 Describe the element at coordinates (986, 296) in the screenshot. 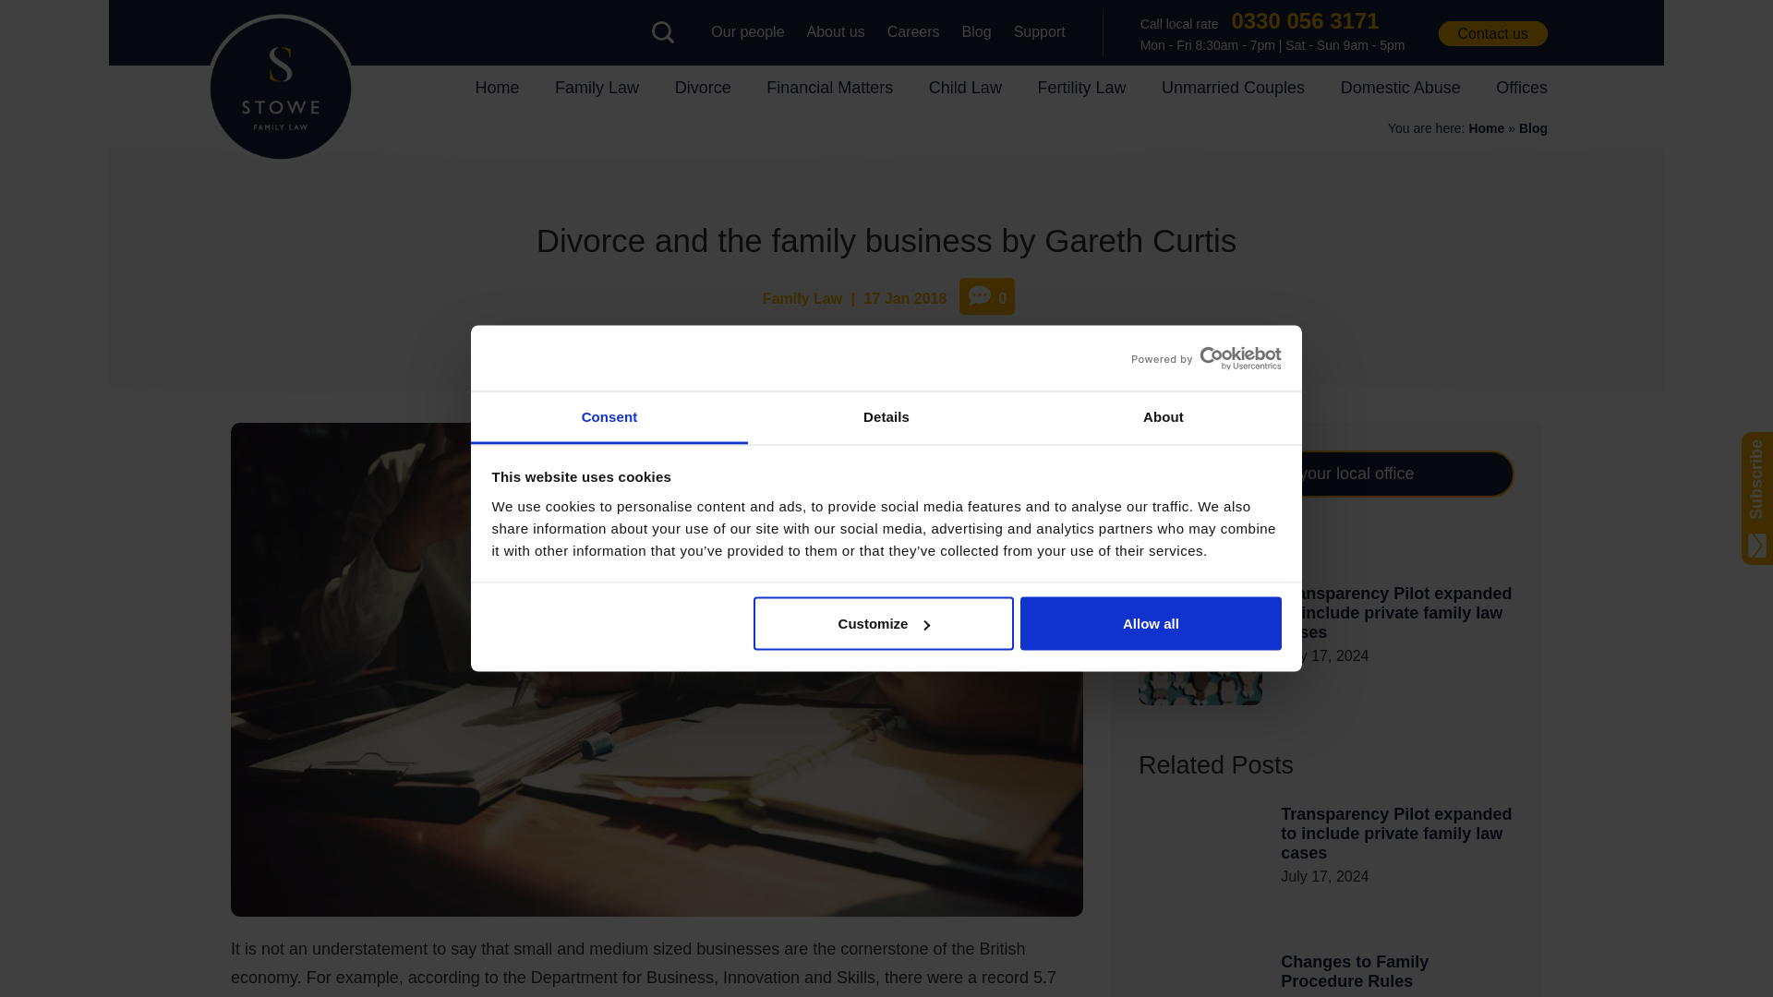

I see `0` at that location.